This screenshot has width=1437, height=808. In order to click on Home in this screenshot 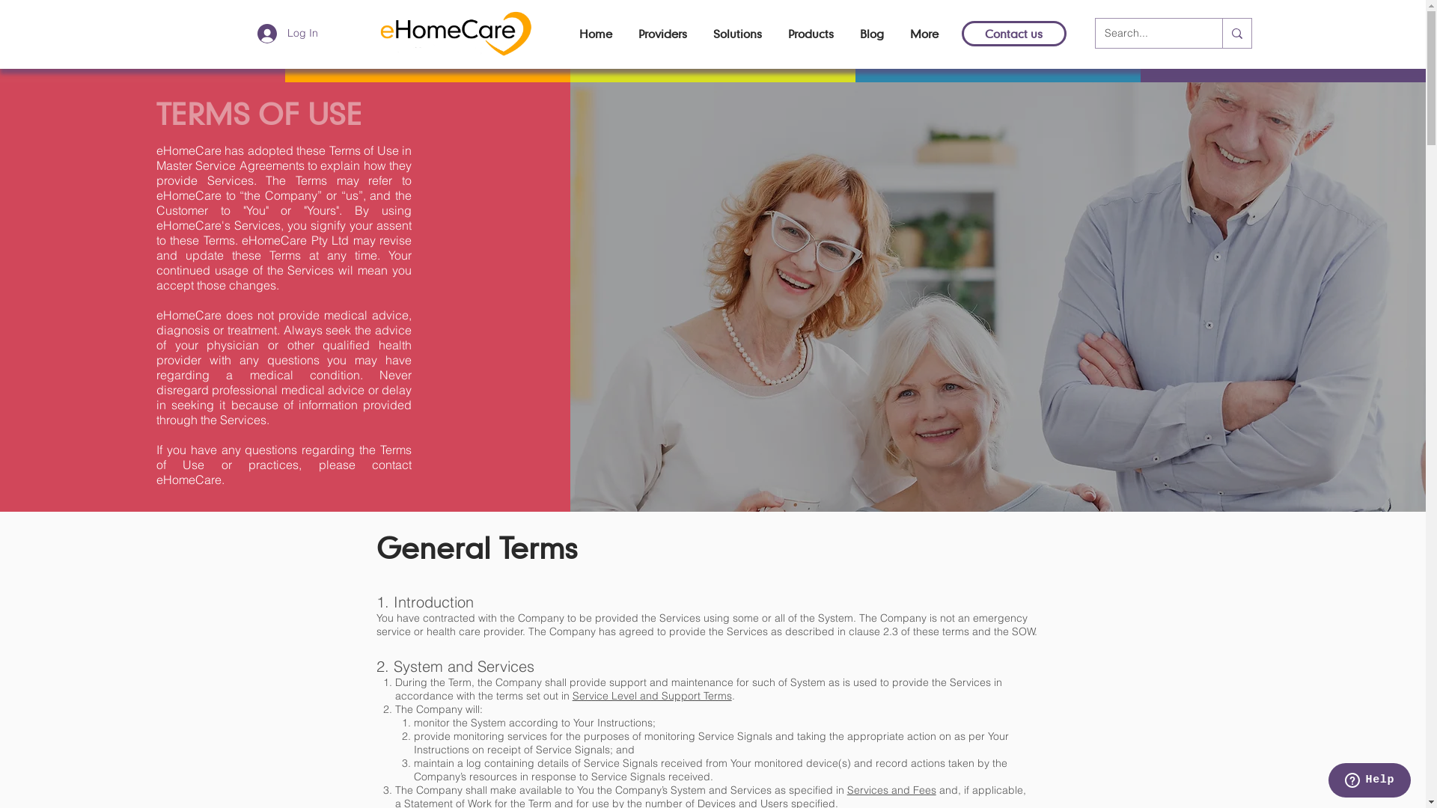, I will do `click(596, 34)`.